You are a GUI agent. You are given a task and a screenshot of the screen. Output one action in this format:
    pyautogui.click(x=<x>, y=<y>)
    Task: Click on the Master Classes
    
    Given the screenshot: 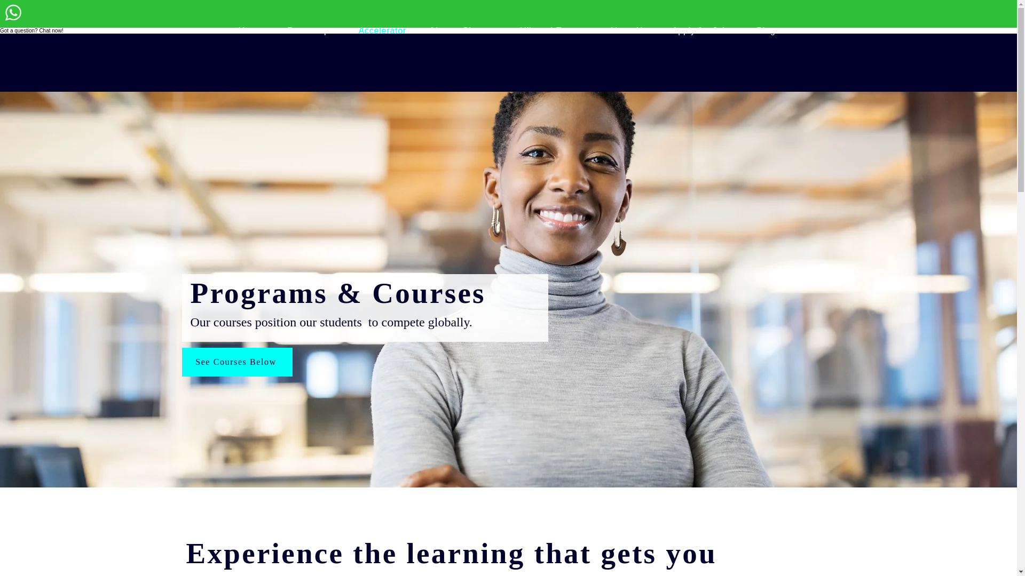 What is the action you would take?
    pyautogui.click(x=464, y=31)
    